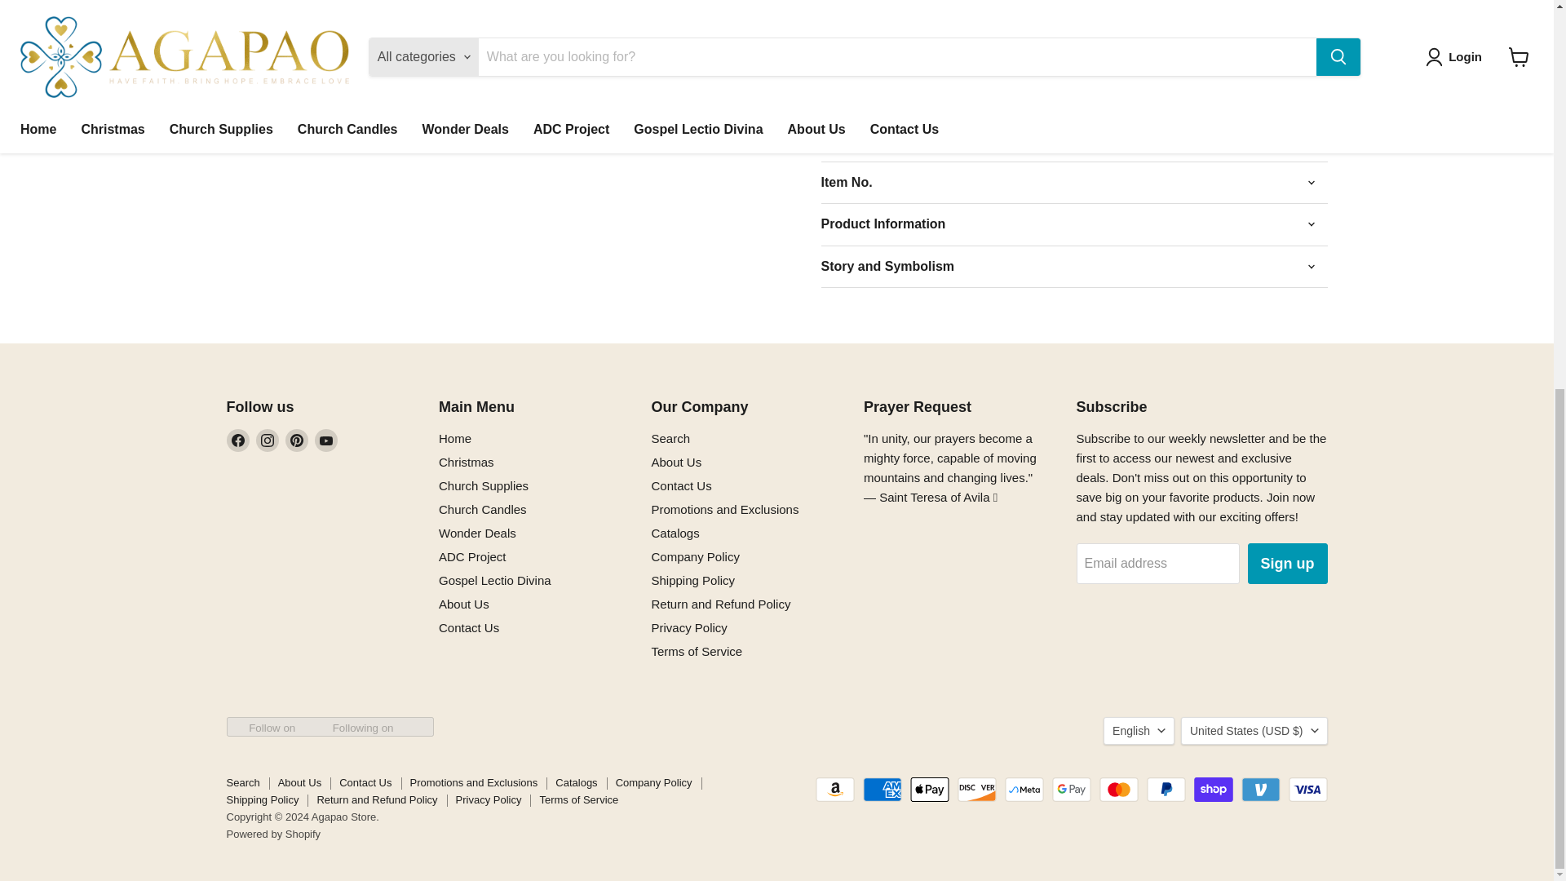  What do you see at coordinates (238, 440) in the screenshot?
I see `Facebook` at bounding box center [238, 440].